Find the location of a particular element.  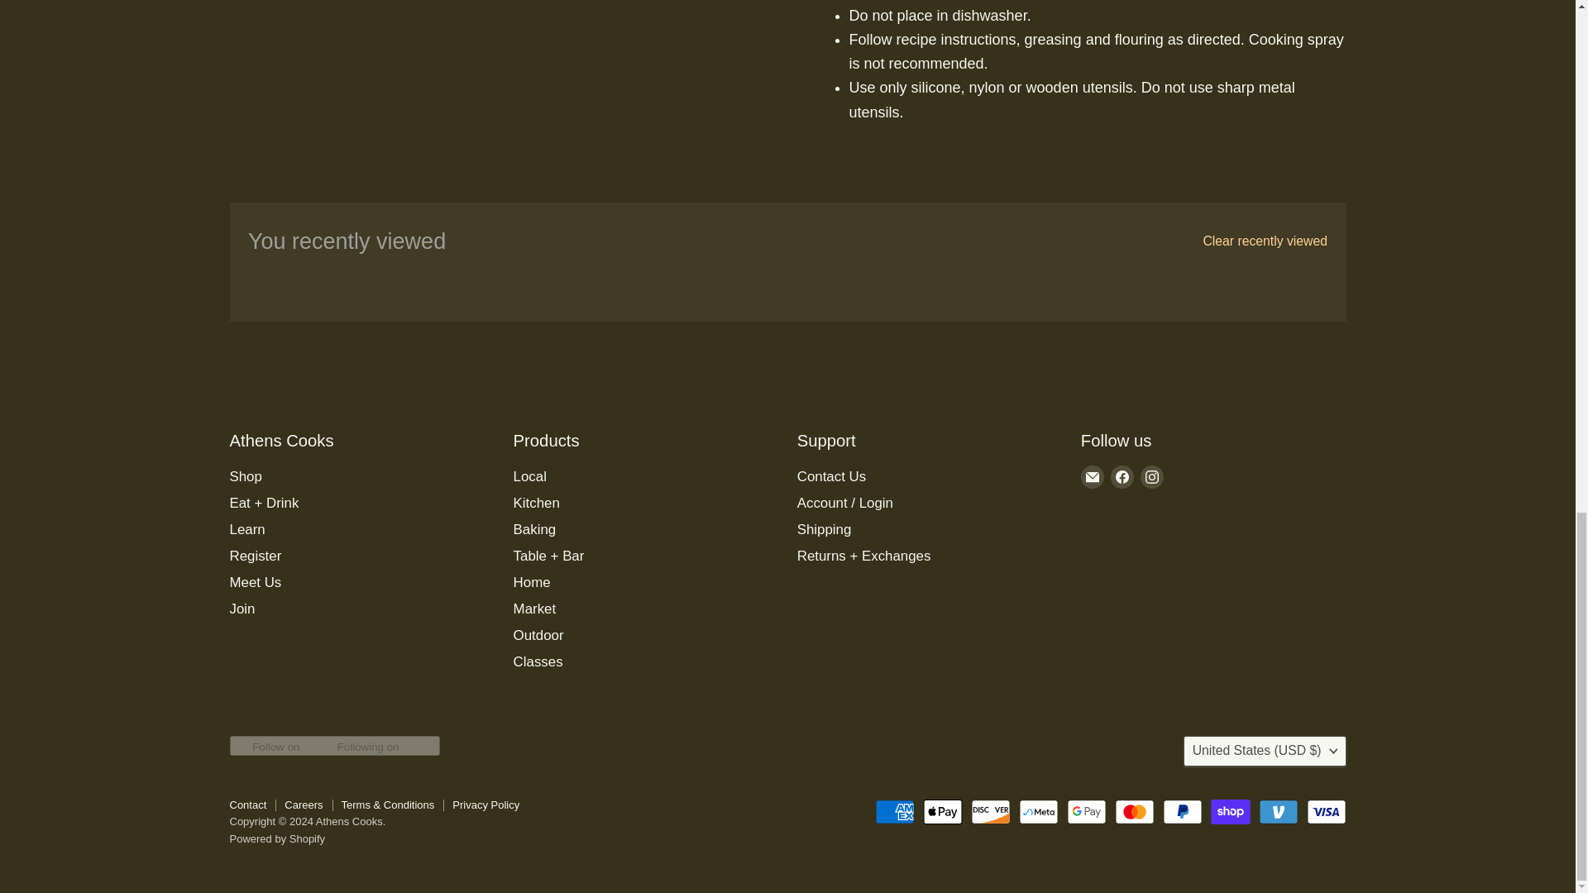

Facebook is located at coordinates (1122, 476).